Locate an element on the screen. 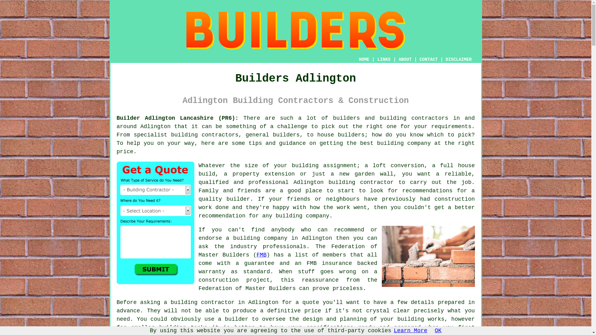 This screenshot has height=335, width=596. HOME is located at coordinates (364, 59).